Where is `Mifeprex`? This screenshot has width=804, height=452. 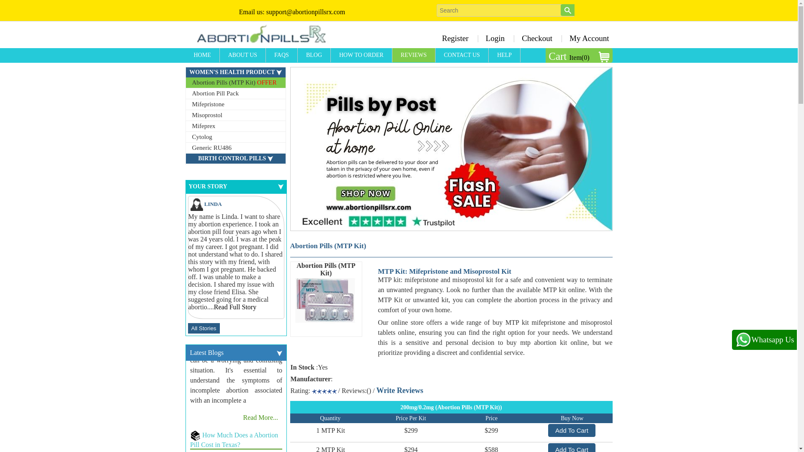
Mifeprex is located at coordinates (235, 126).